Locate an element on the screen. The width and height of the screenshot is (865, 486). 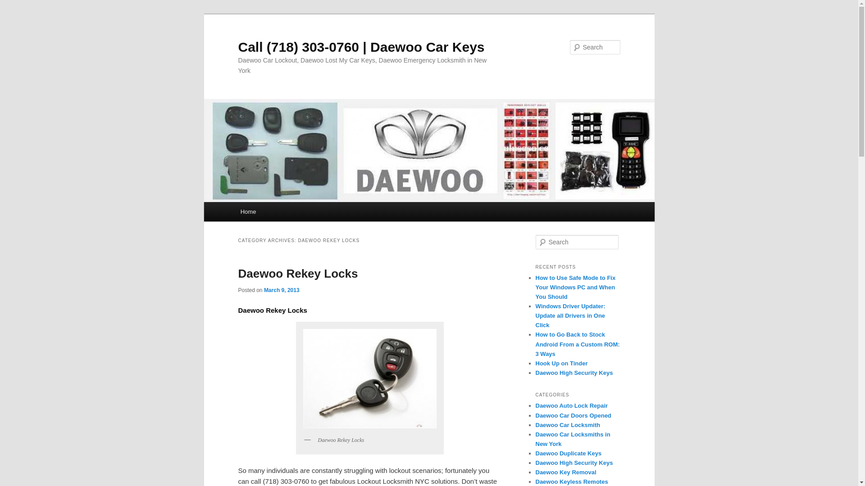
11:03 am is located at coordinates (281, 290).